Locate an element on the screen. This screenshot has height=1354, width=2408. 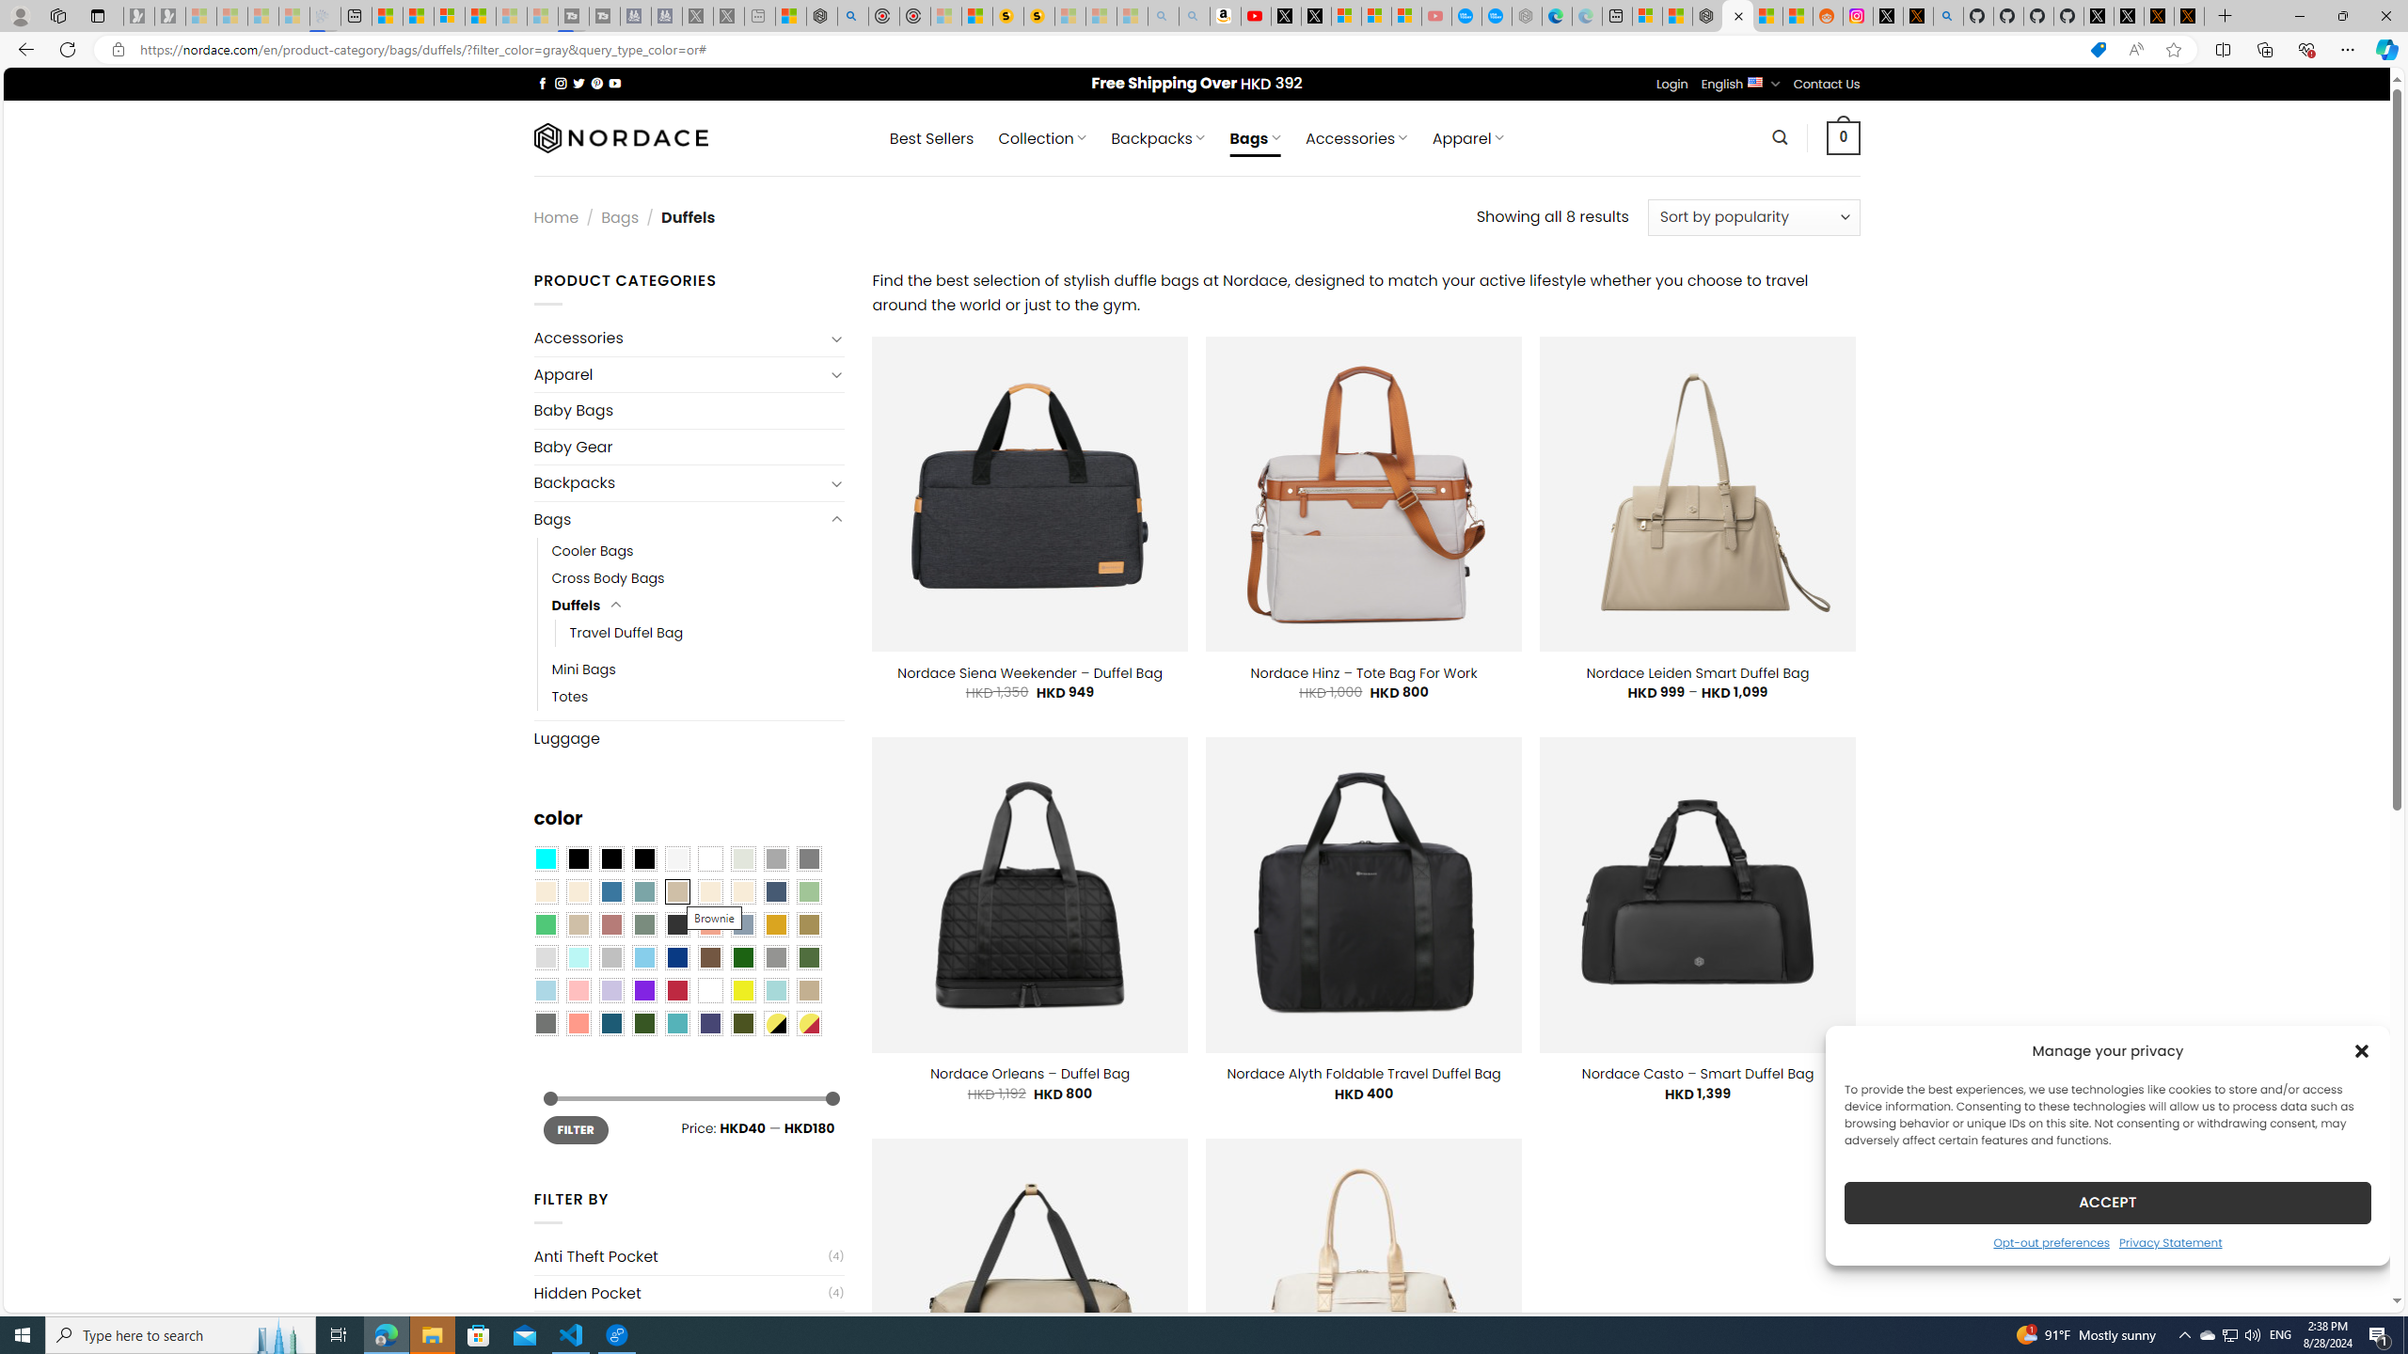
Nordace - Best Sellers is located at coordinates (1708, 16).